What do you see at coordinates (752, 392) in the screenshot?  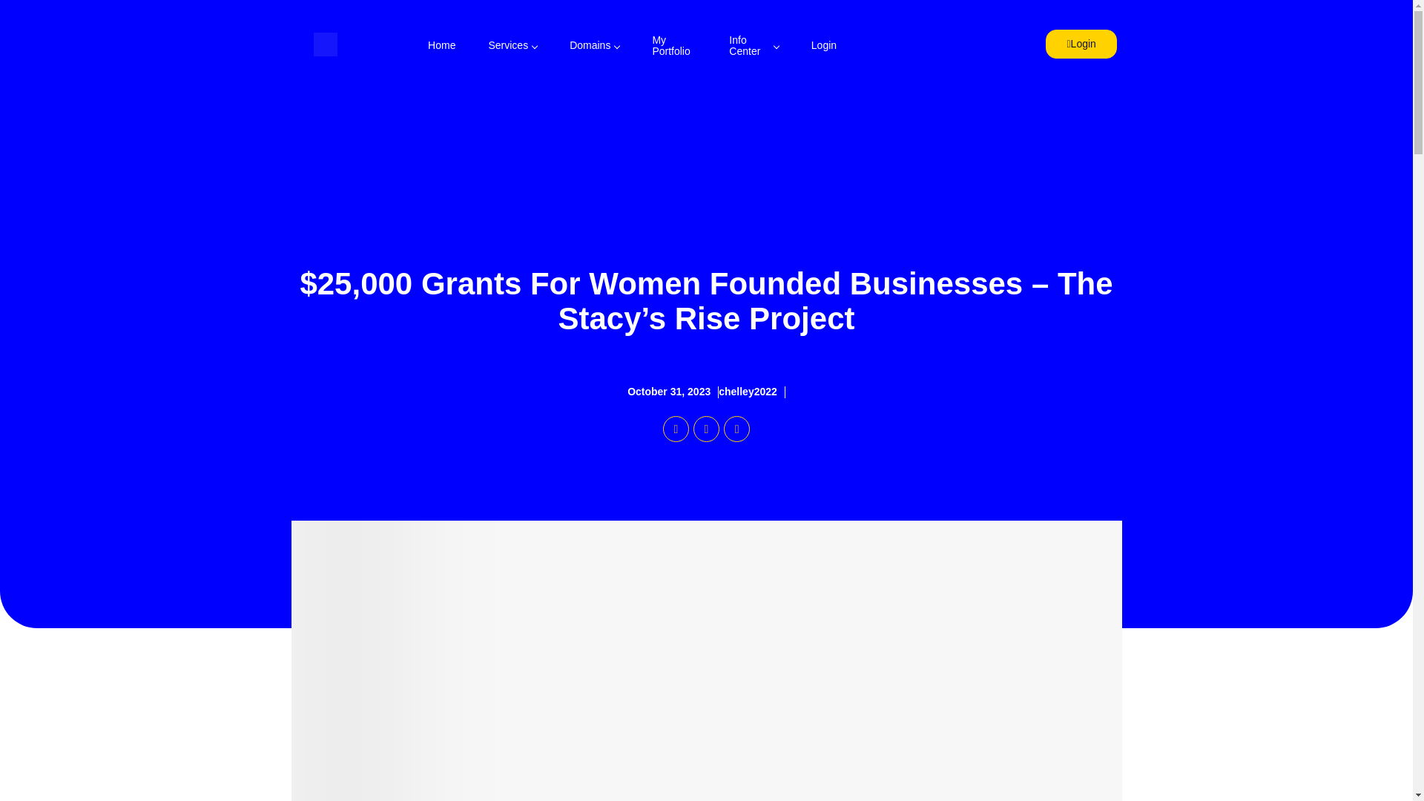 I see `chelley2022` at bounding box center [752, 392].